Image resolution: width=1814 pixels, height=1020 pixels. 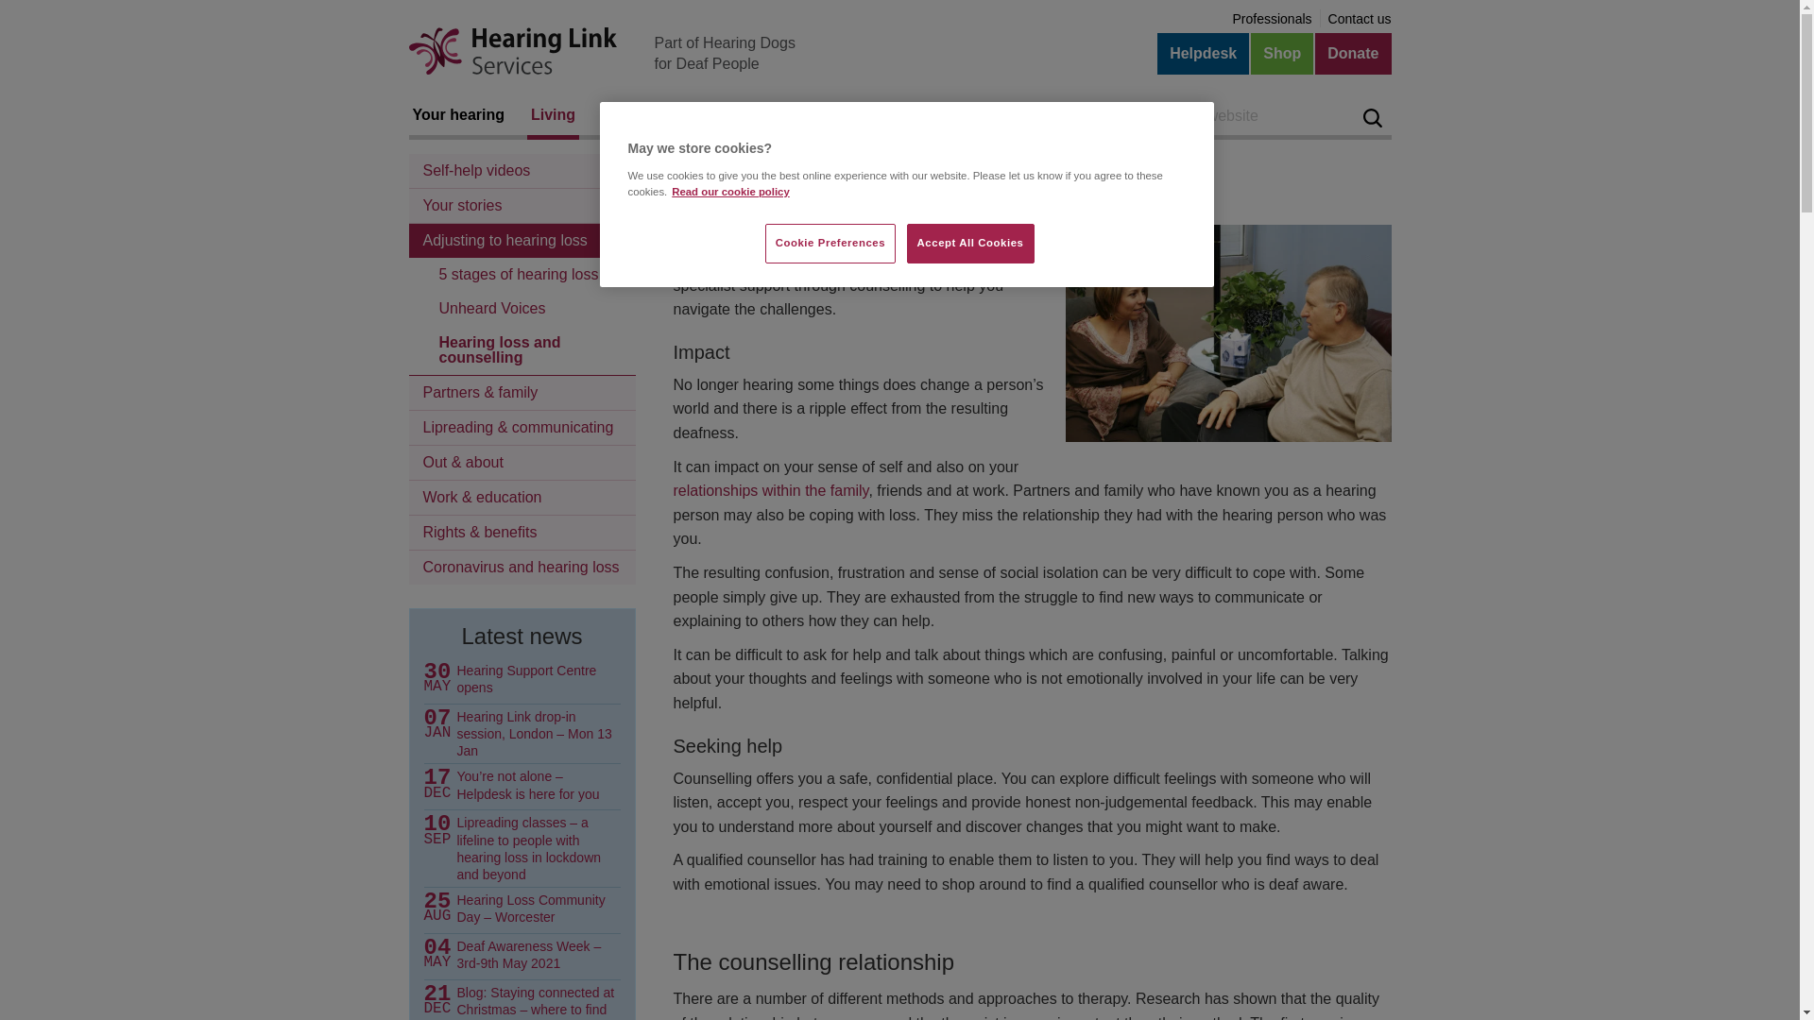 I want to click on Your hearing, so click(x=457, y=115).